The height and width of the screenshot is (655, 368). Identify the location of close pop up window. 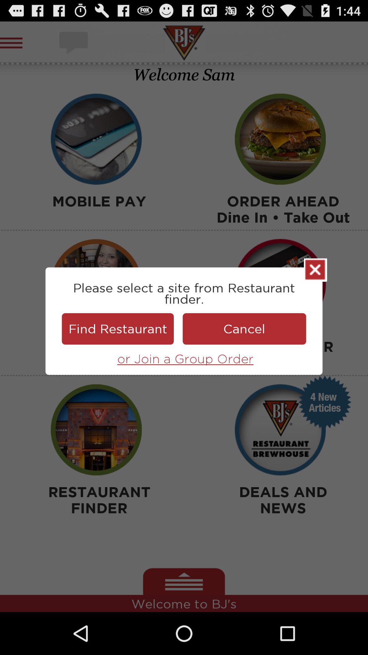
(316, 270).